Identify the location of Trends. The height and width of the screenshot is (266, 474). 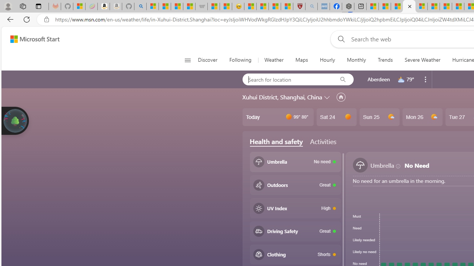
(385, 60).